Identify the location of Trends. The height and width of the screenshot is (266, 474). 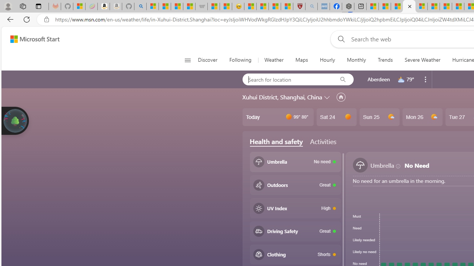
(385, 60).